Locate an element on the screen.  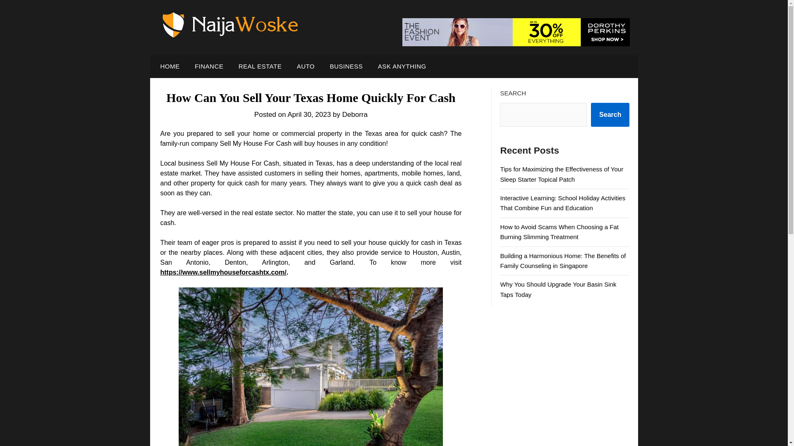
HOME is located at coordinates (168, 66).